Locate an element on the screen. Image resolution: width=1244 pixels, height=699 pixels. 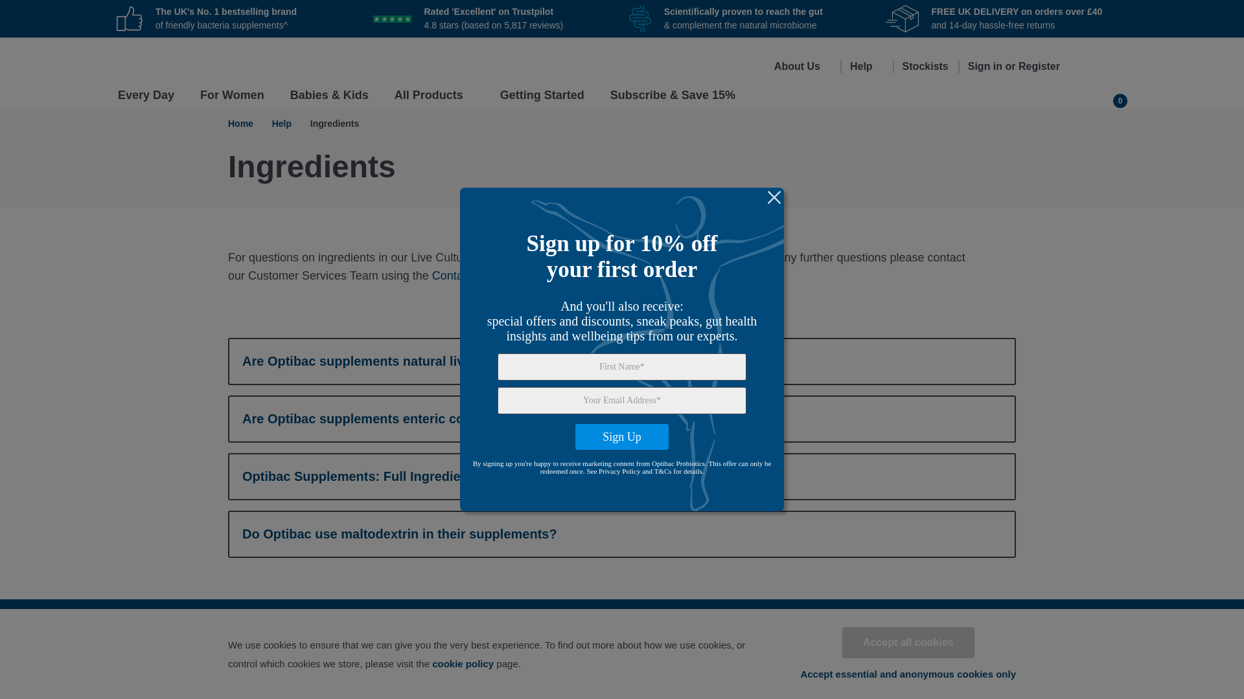
Every Day is located at coordinates (146, 98).